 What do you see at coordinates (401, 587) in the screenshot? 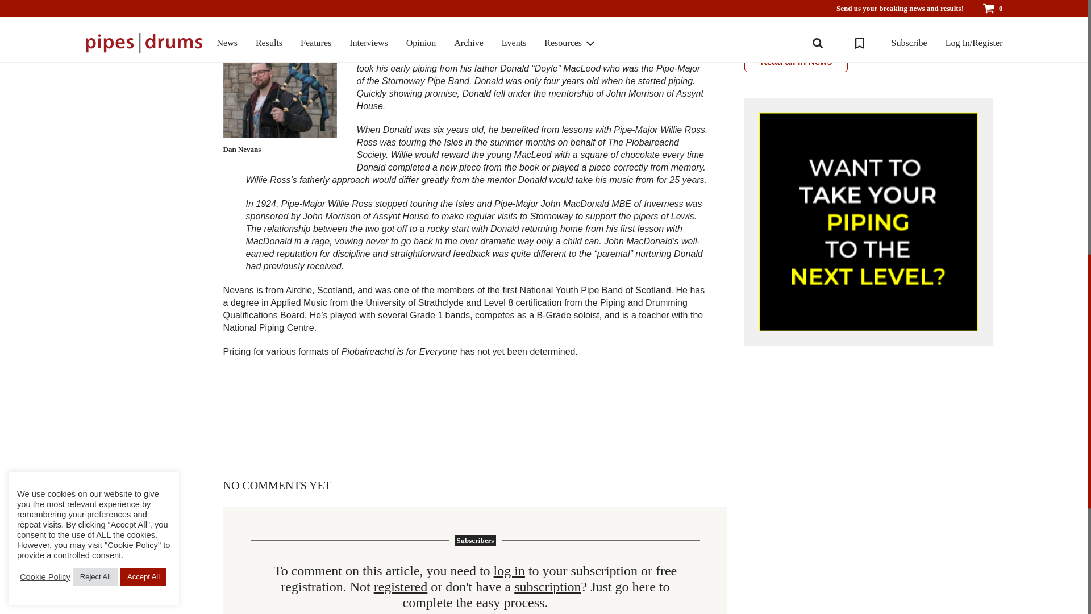
I see `registered` at bounding box center [401, 587].